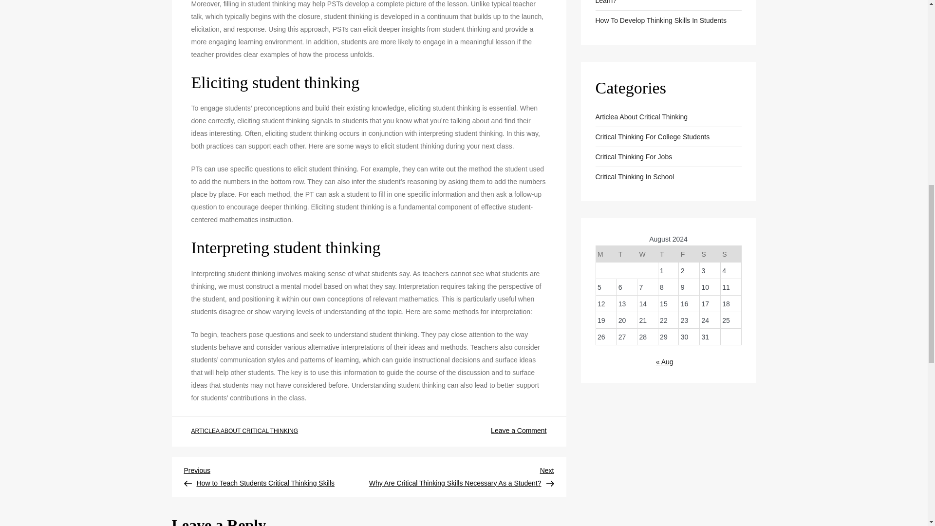 The width and height of the screenshot is (935, 526). What do you see at coordinates (668, 254) in the screenshot?
I see `Thursday` at bounding box center [668, 254].